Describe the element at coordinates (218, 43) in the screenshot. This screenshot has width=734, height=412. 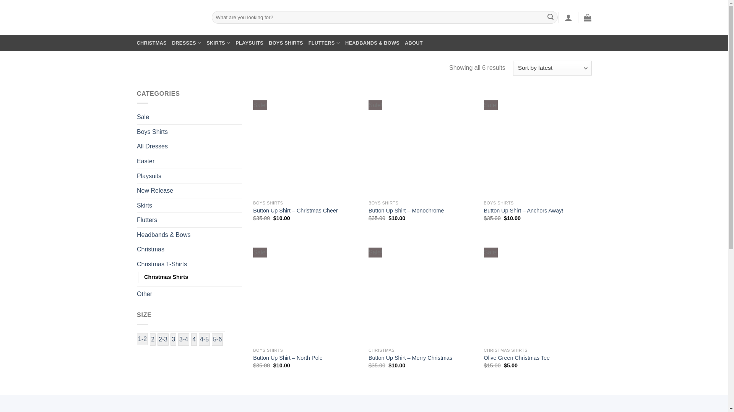
I see `SKIRTS` at that location.